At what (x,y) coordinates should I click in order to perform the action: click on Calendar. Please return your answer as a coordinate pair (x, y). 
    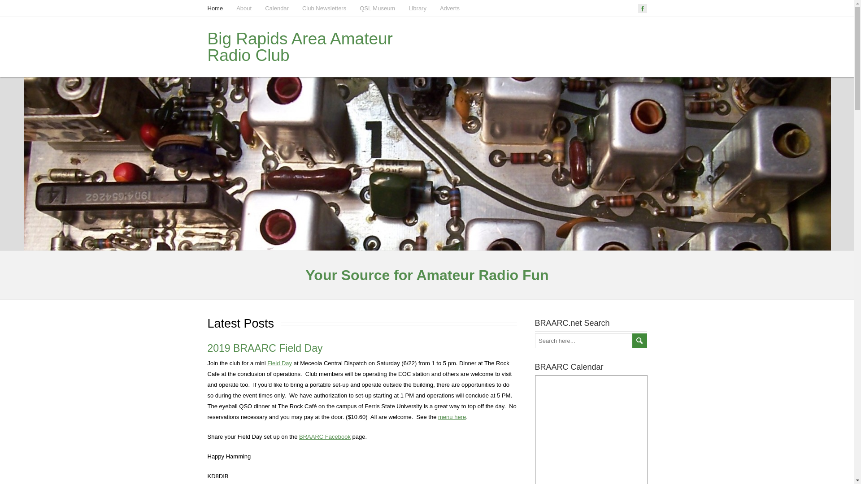
    Looking at the image, I should click on (277, 8).